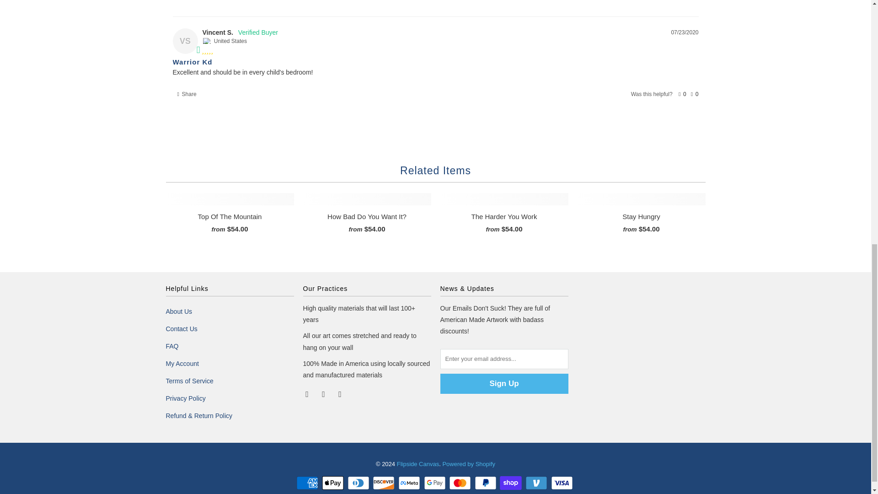 The image size is (878, 494). Describe the element at coordinates (537, 483) in the screenshot. I see `Venmo` at that location.